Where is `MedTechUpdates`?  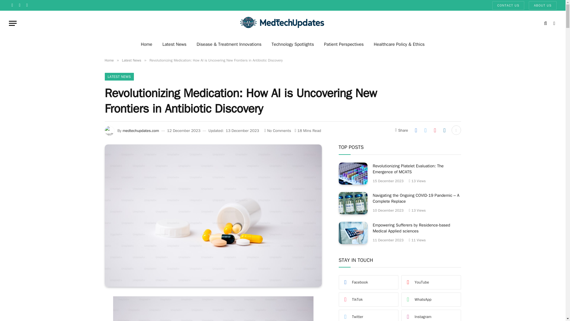 MedTechUpdates is located at coordinates (283, 23).